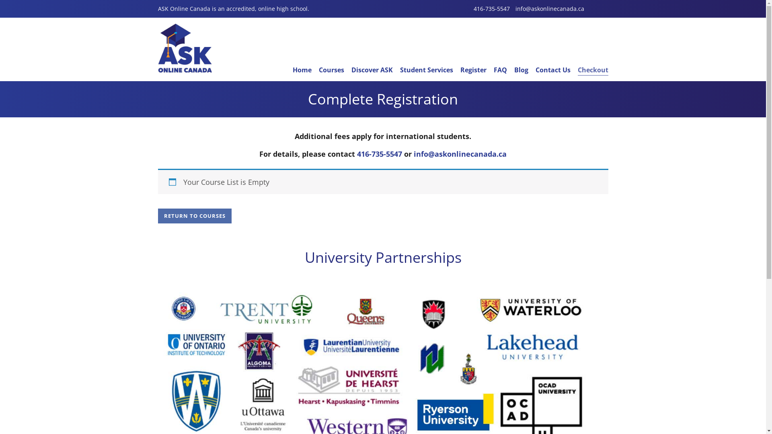 The width and height of the screenshot is (772, 434). Describe the element at coordinates (380, 154) in the screenshot. I see `416-735-5547` at that location.